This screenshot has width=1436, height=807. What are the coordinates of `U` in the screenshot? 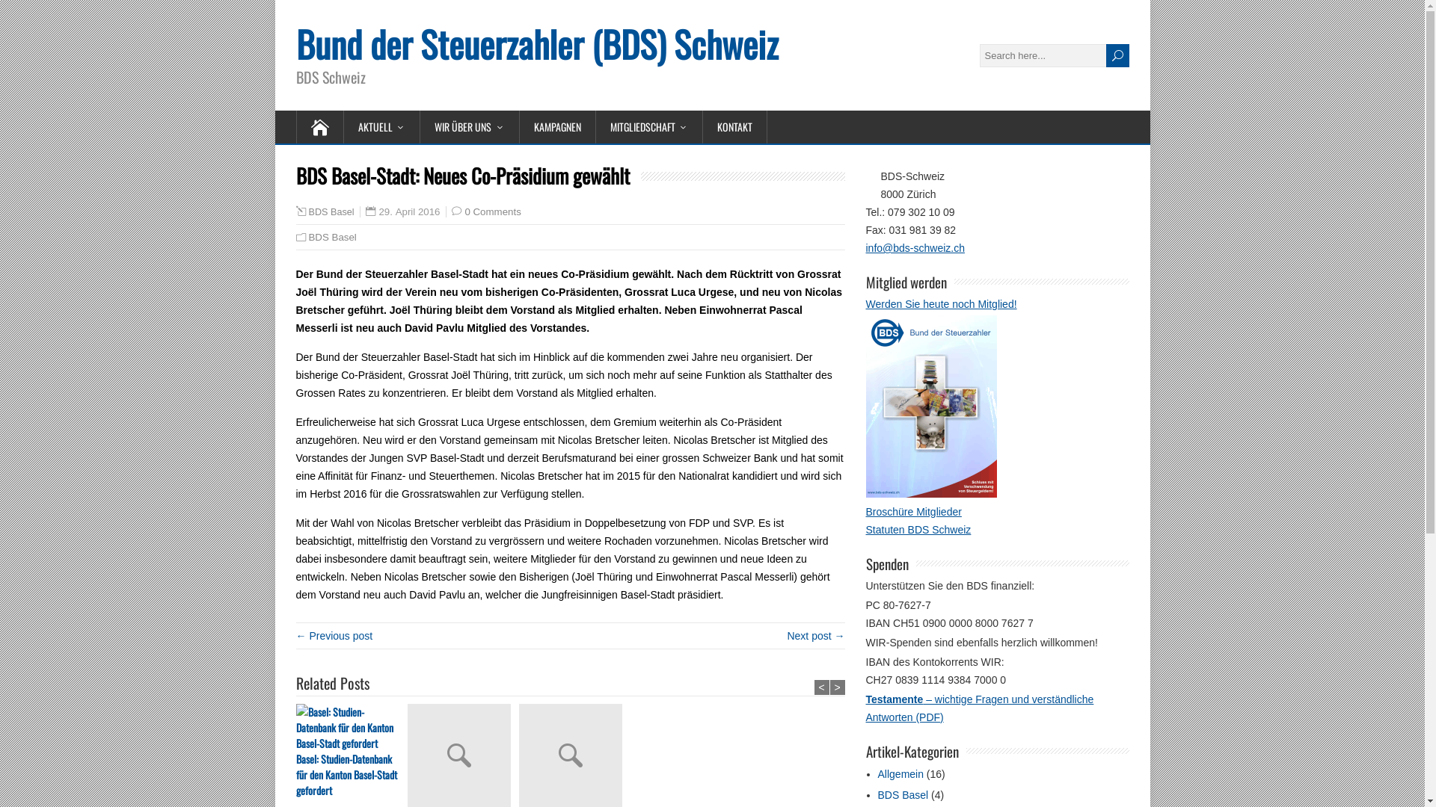 It's located at (1117, 55).